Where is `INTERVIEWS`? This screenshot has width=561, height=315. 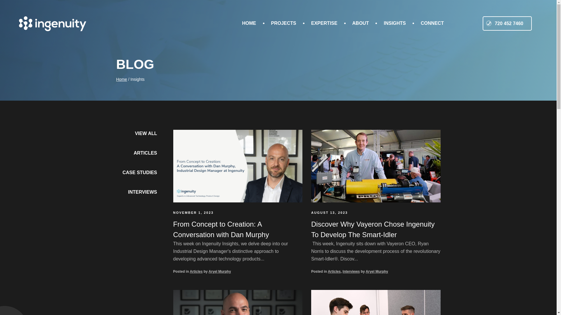 INTERVIEWS is located at coordinates (143, 194).